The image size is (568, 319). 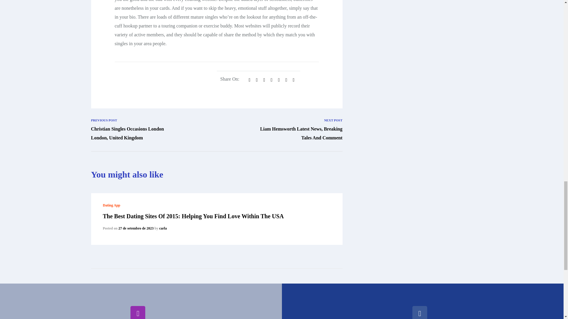 What do you see at coordinates (112, 205) in the screenshot?
I see `Dating App` at bounding box center [112, 205].